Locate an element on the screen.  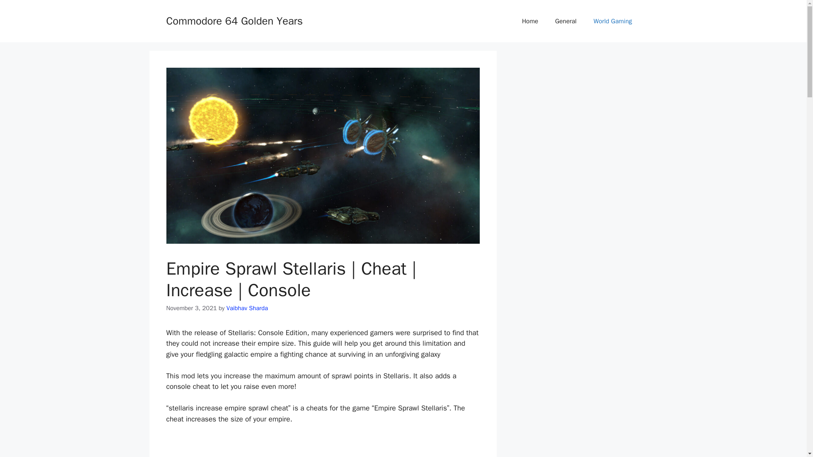
Home is located at coordinates (530, 21).